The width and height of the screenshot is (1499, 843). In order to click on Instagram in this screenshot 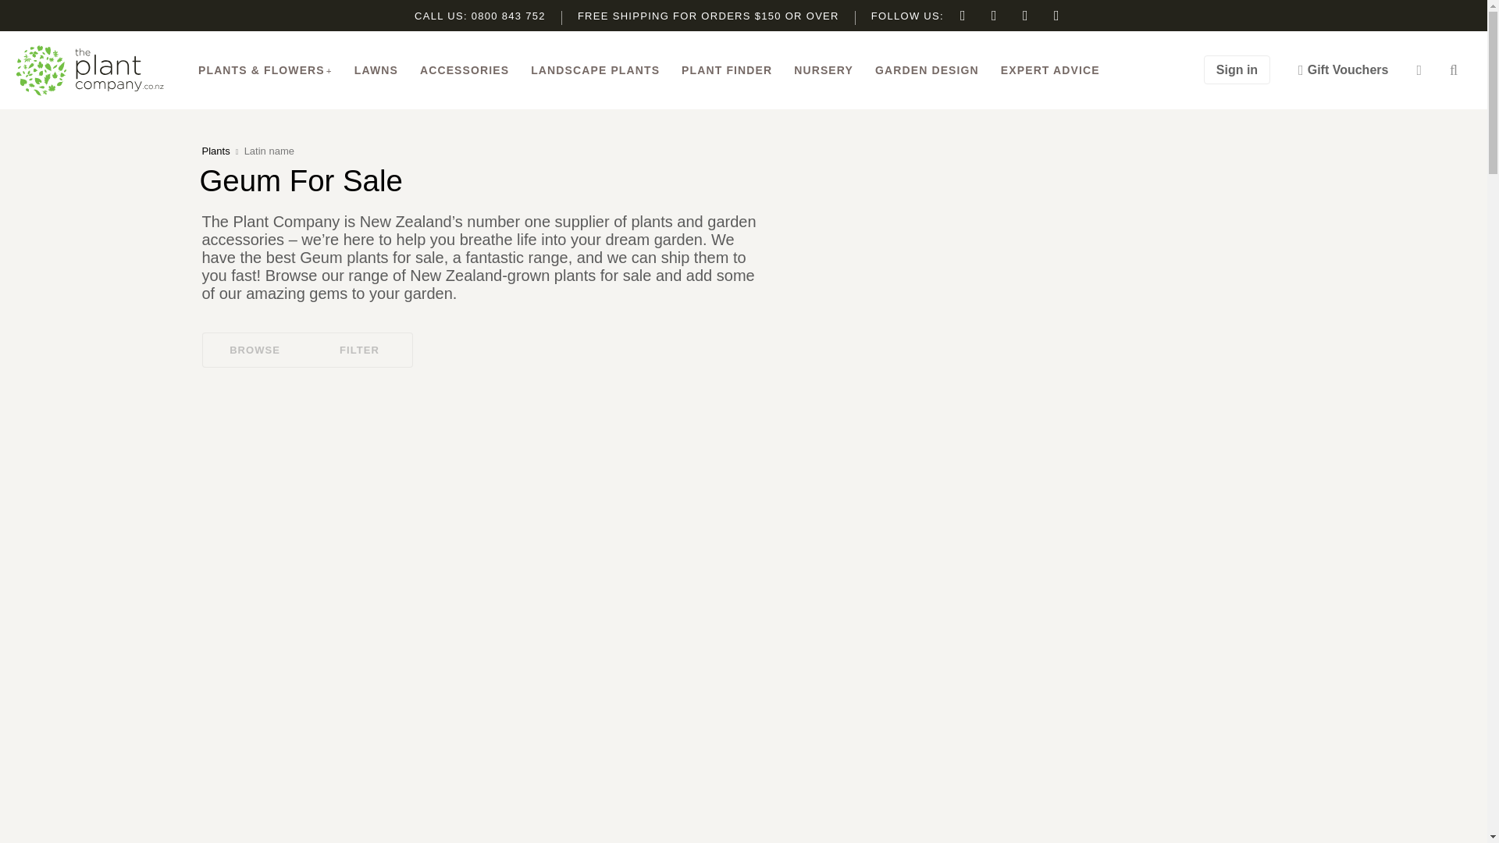, I will do `click(995, 16)`.